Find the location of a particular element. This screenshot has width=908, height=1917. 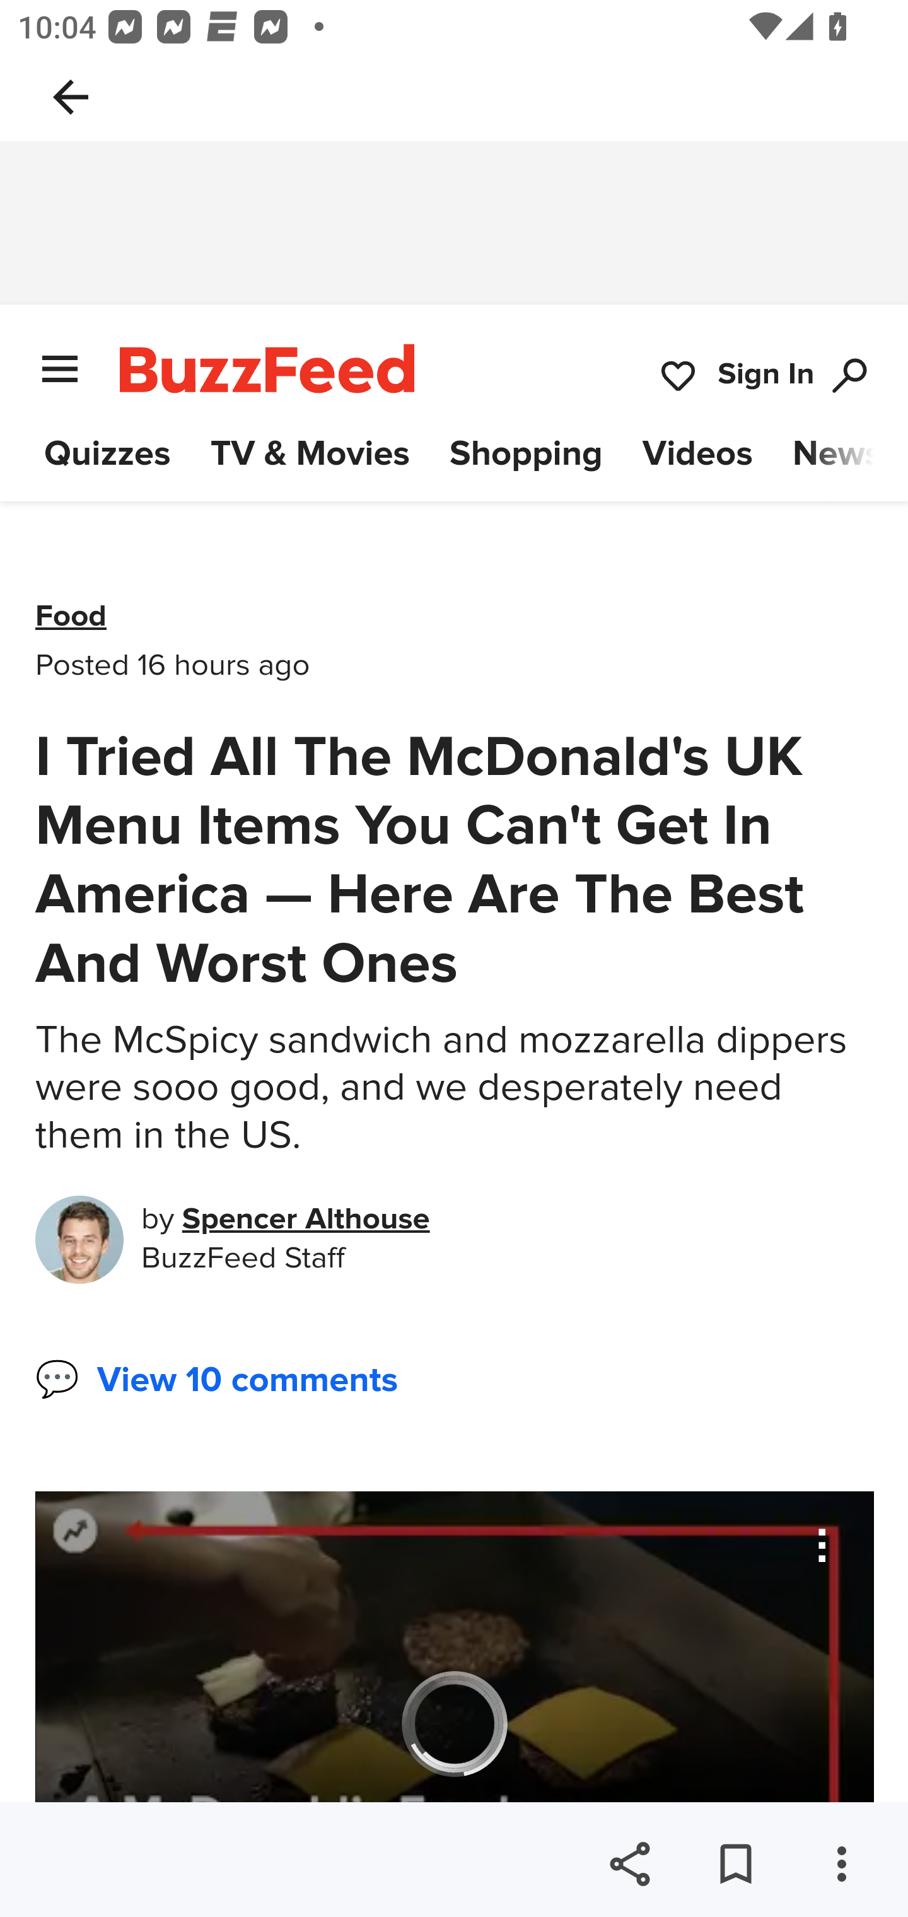

Save for later is located at coordinates (735, 1864).